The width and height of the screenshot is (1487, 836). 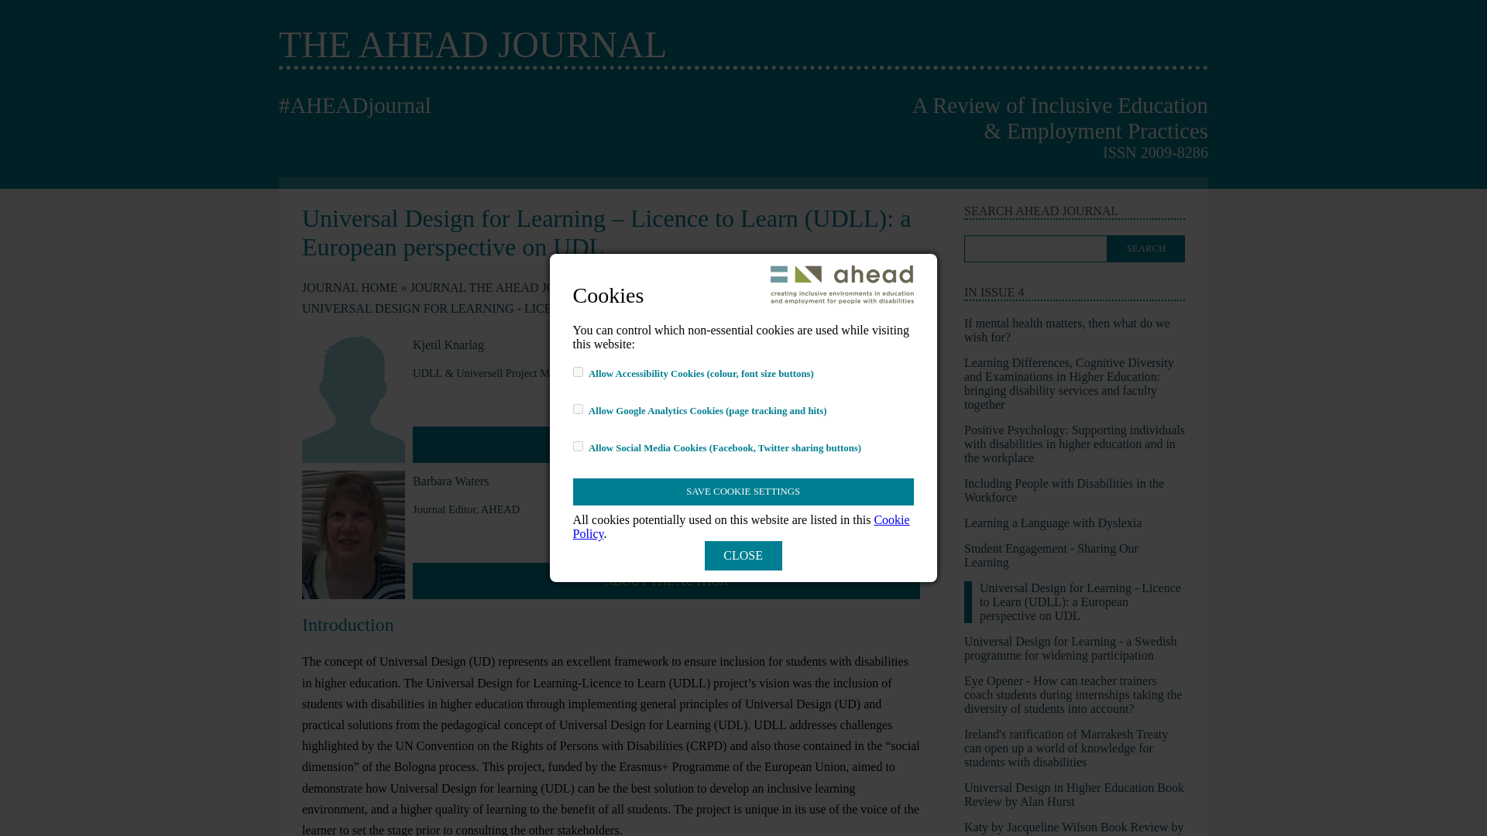 What do you see at coordinates (1053, 522) in the screenshot?
I see `Learning a Language with Dyslexia` at bounding box center [1053, 522].